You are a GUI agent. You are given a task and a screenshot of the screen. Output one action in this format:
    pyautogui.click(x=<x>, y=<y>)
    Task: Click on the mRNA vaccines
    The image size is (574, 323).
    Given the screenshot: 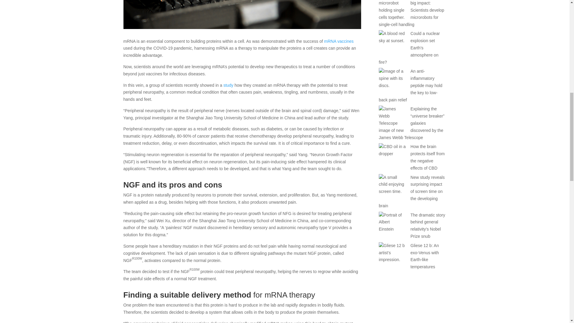 What is the action you would take?
    pyautogui.click(x=339, y=41)
    